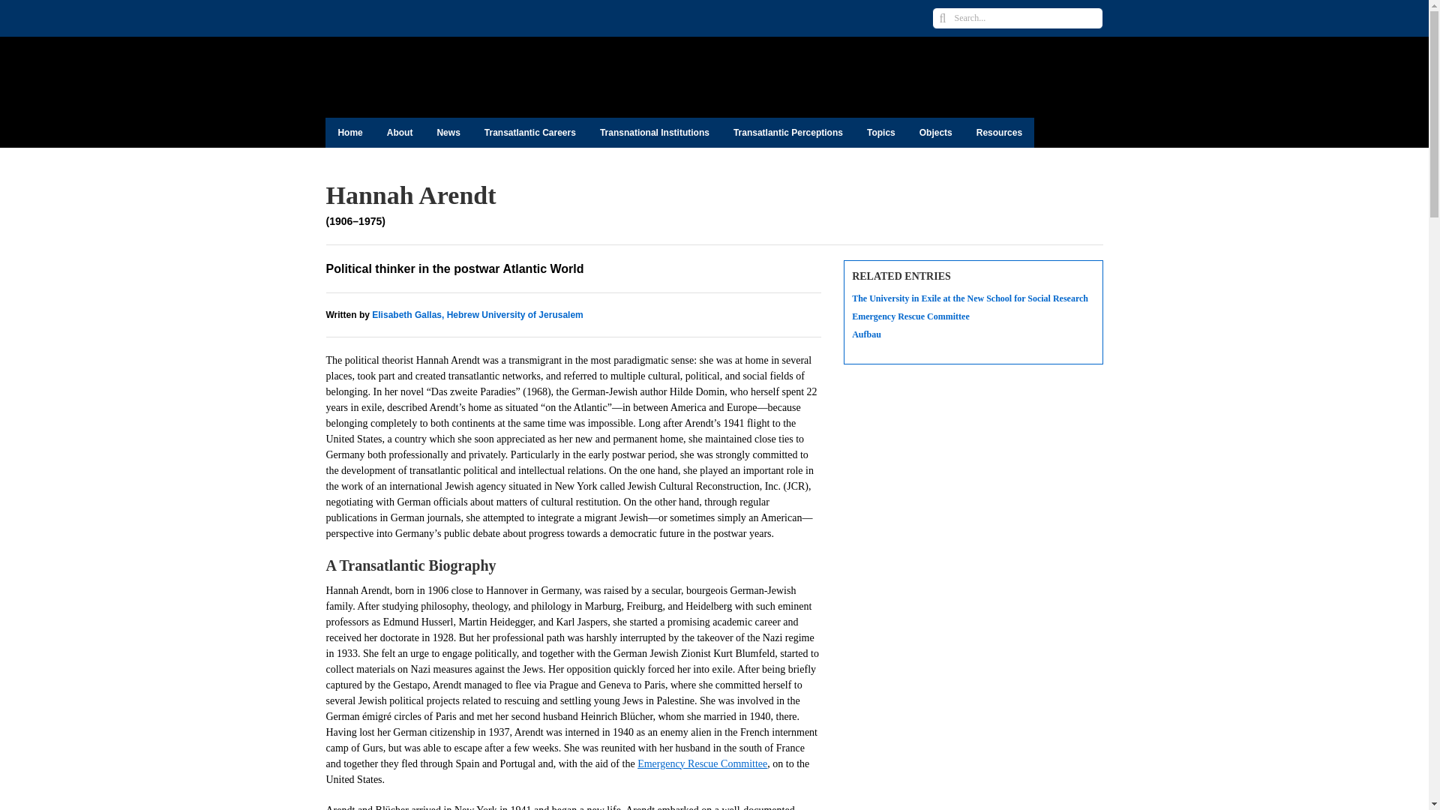  I want to click on Transnational Institutions, so click(654, 132).